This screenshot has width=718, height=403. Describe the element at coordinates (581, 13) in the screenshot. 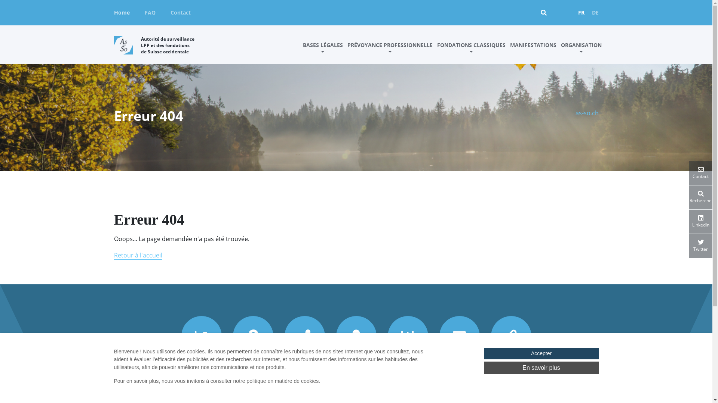

I see `FR` at that location.